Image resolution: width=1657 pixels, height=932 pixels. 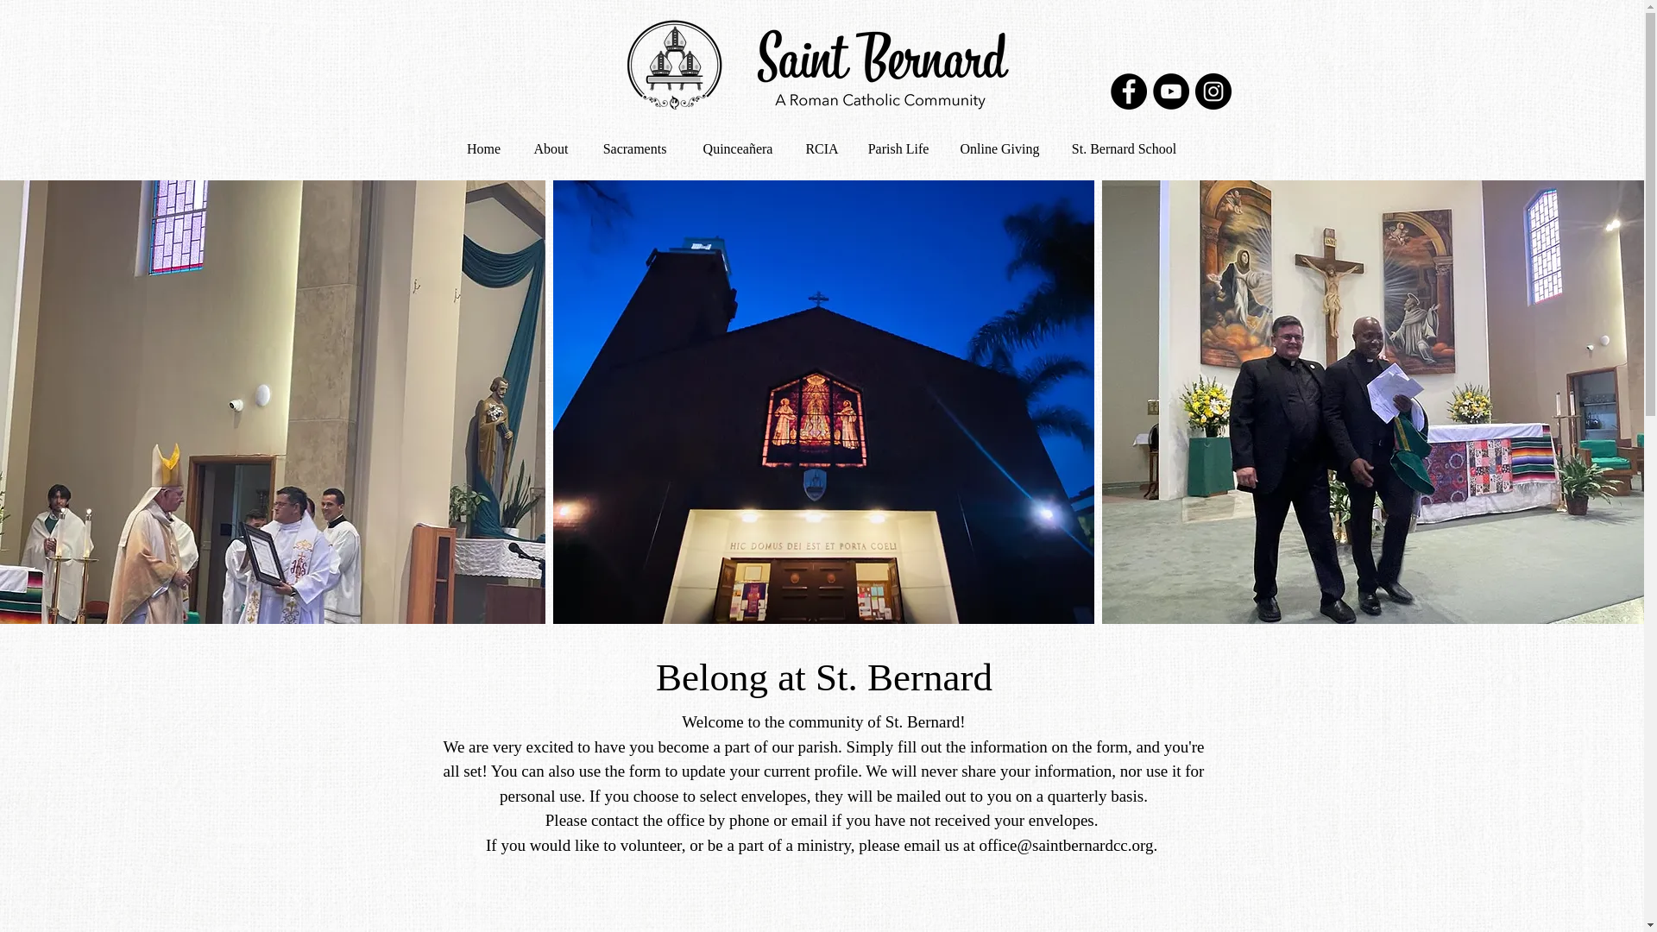 I want to click on Home, so click(x=483, y=148).